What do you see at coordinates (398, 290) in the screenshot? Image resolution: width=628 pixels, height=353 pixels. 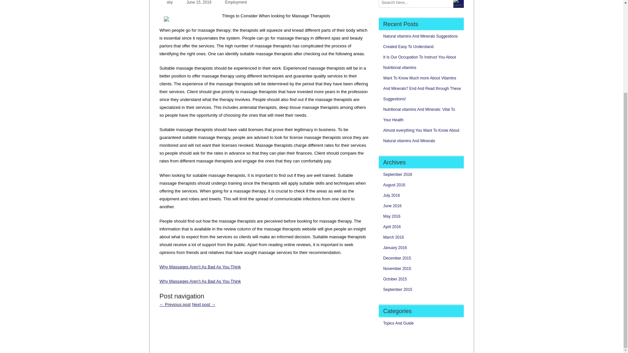 I see `September 2015` at bounding box center [398, 290].